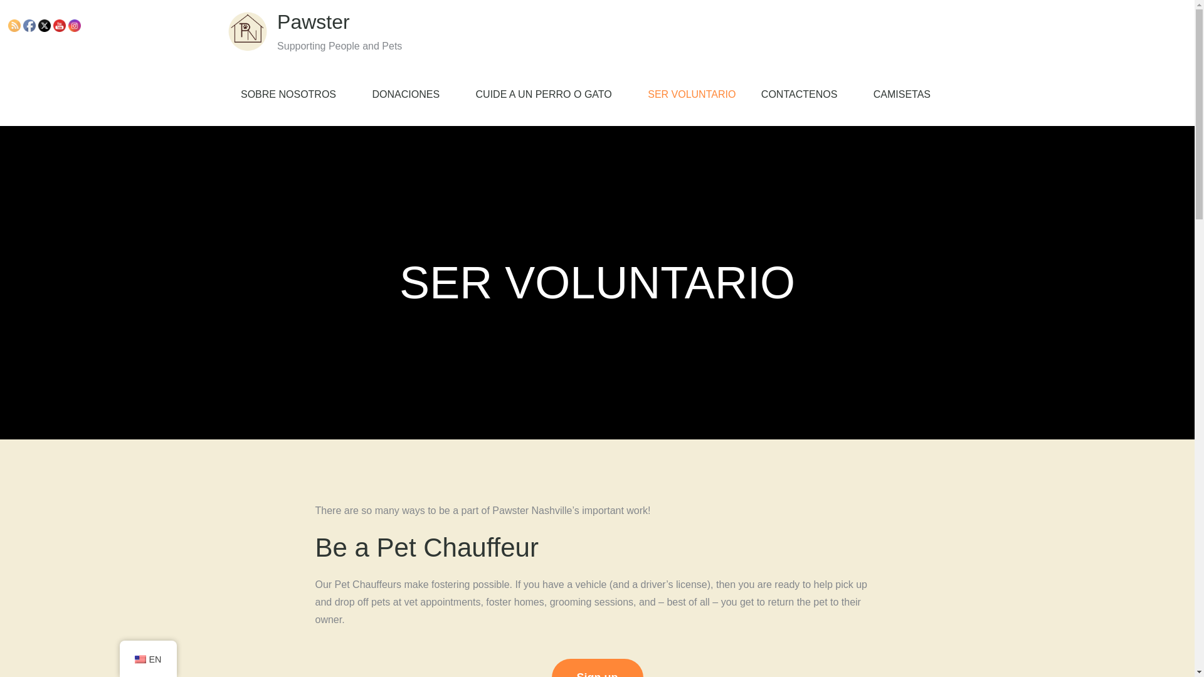 Image resolution: width=1204 pixels, height=677 pixels. Describe the element at coordinates (314, 21) in the screenshot. I see `Pawster` at that location.